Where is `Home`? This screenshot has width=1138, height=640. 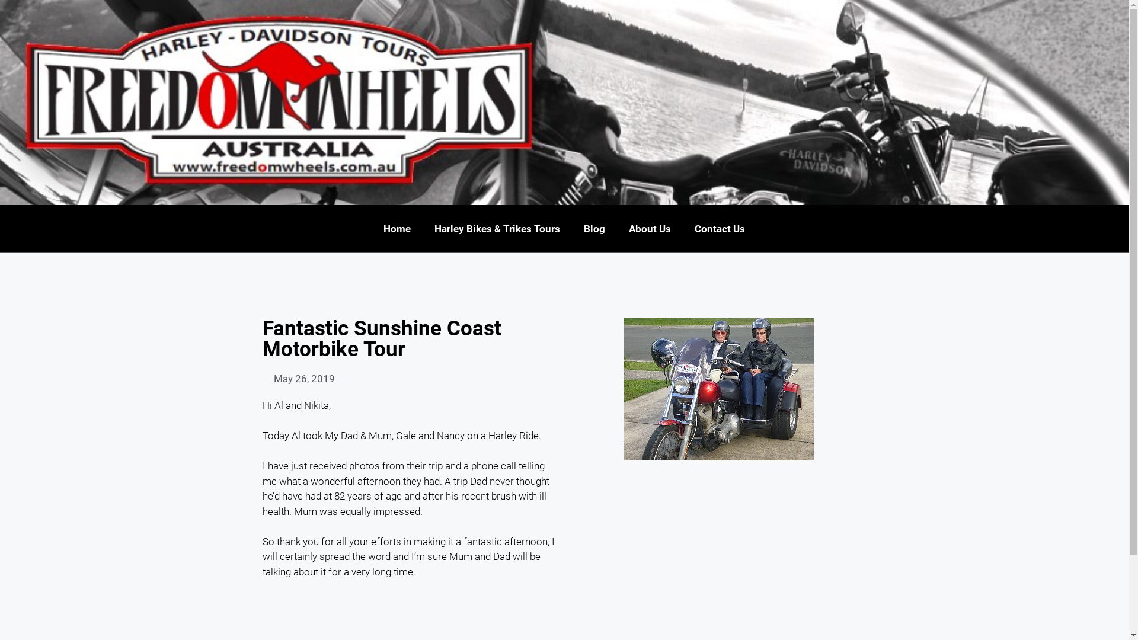 Home is located at coordinates (397, 229).